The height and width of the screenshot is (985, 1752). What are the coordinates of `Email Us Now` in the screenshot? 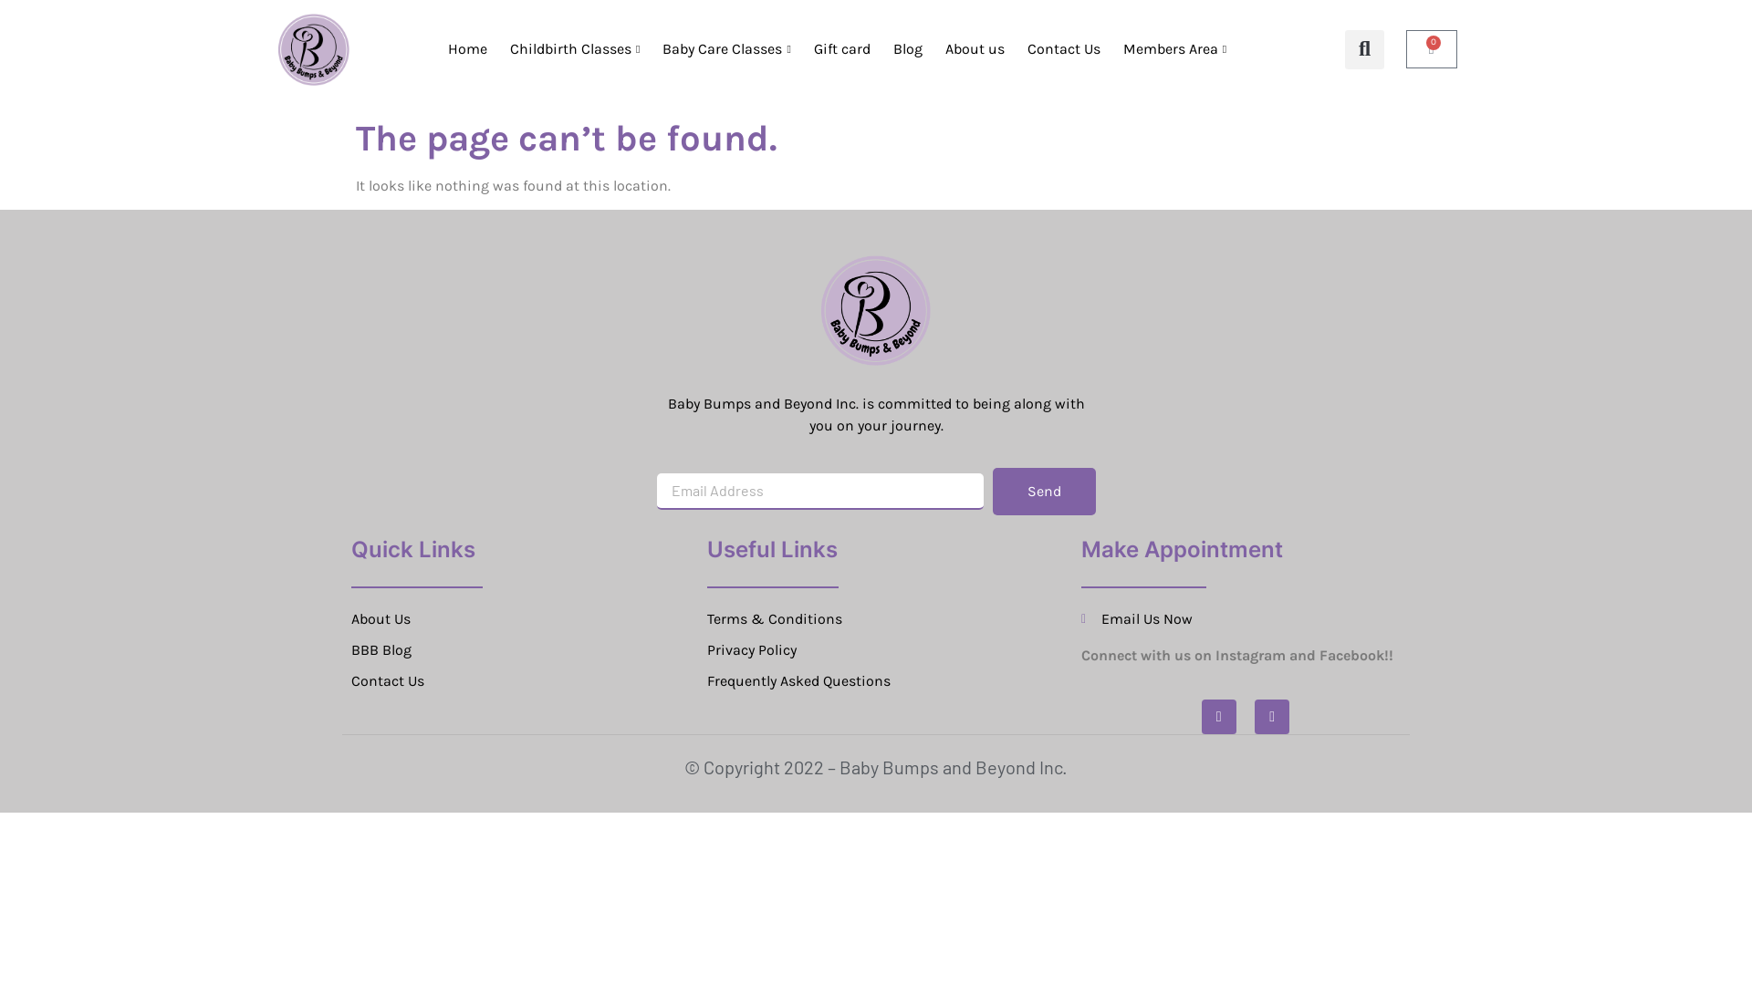 It's located at (1246, 619).